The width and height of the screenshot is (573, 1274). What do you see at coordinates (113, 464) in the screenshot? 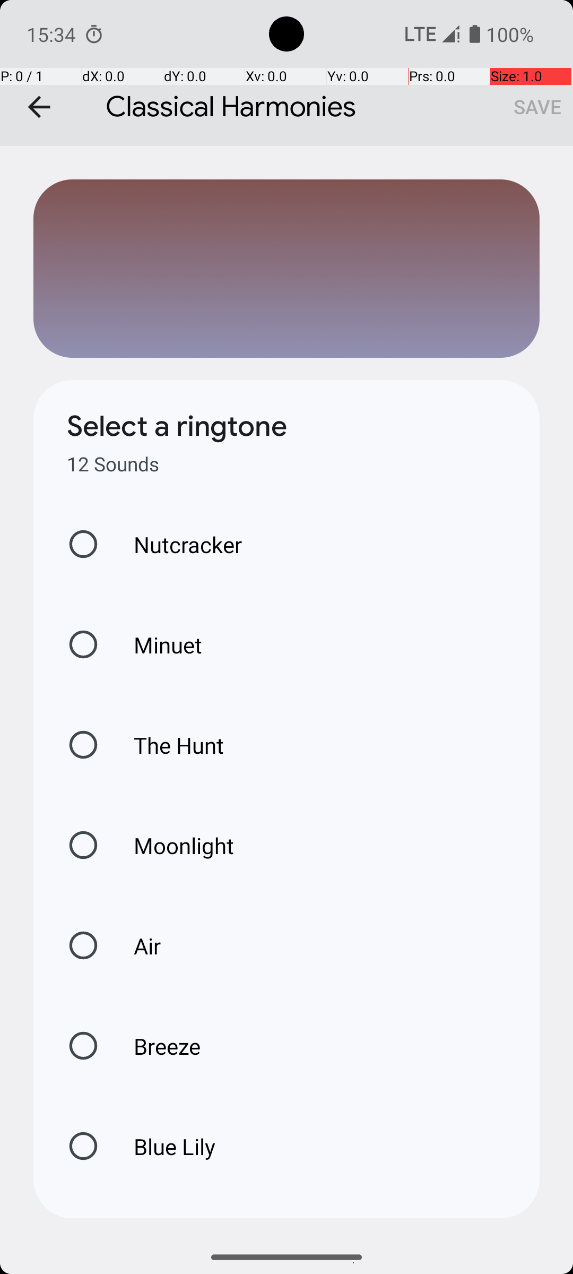
I see `12 Sounds` at bounding box center [113, 464].